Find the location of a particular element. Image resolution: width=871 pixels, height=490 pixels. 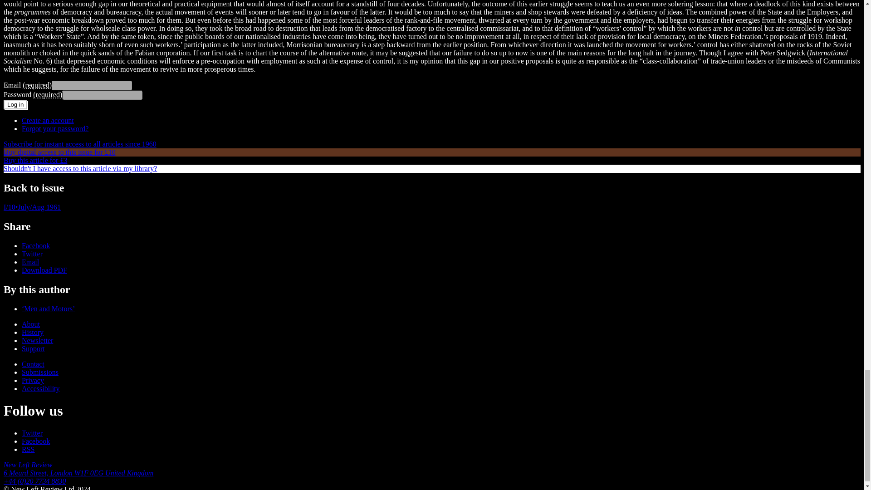

Twitter is located at coordinates (32, 254).